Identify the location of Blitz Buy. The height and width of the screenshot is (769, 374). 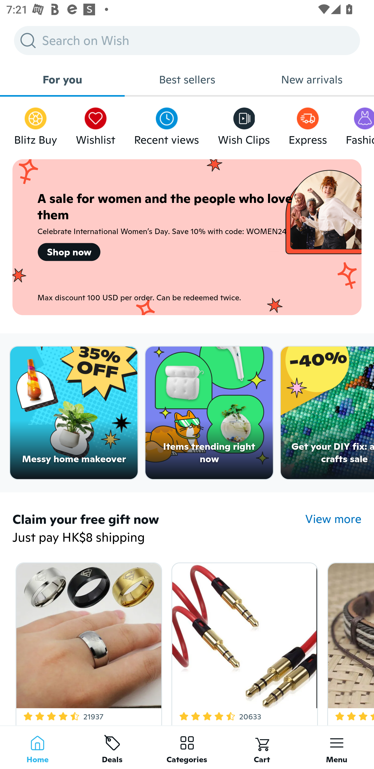
(36, 124).